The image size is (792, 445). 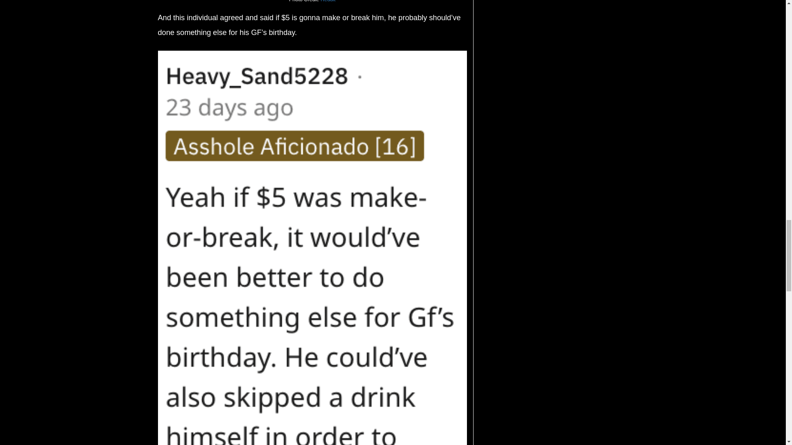 I want to click on Reddit, so click(x=328, y=1).